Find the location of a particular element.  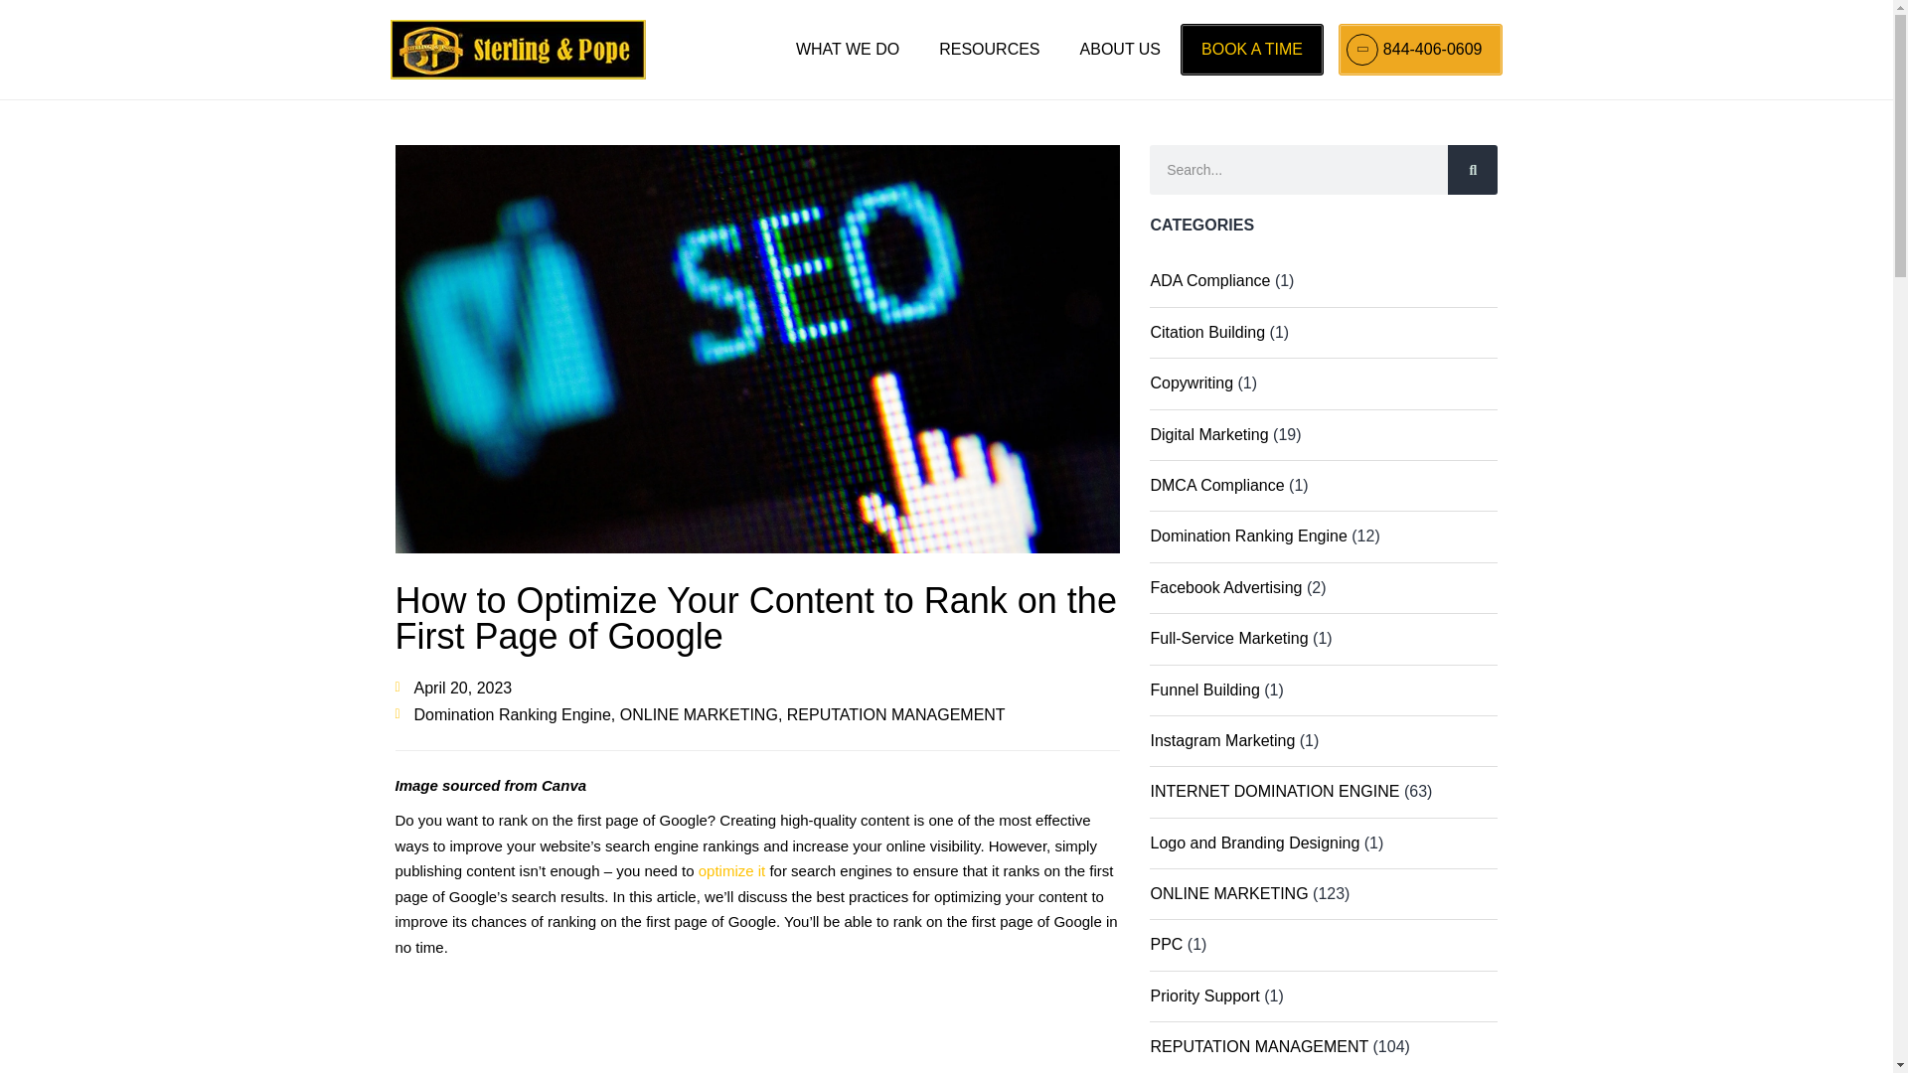

DMCA Compliance is located at coordinates (1216, 485).